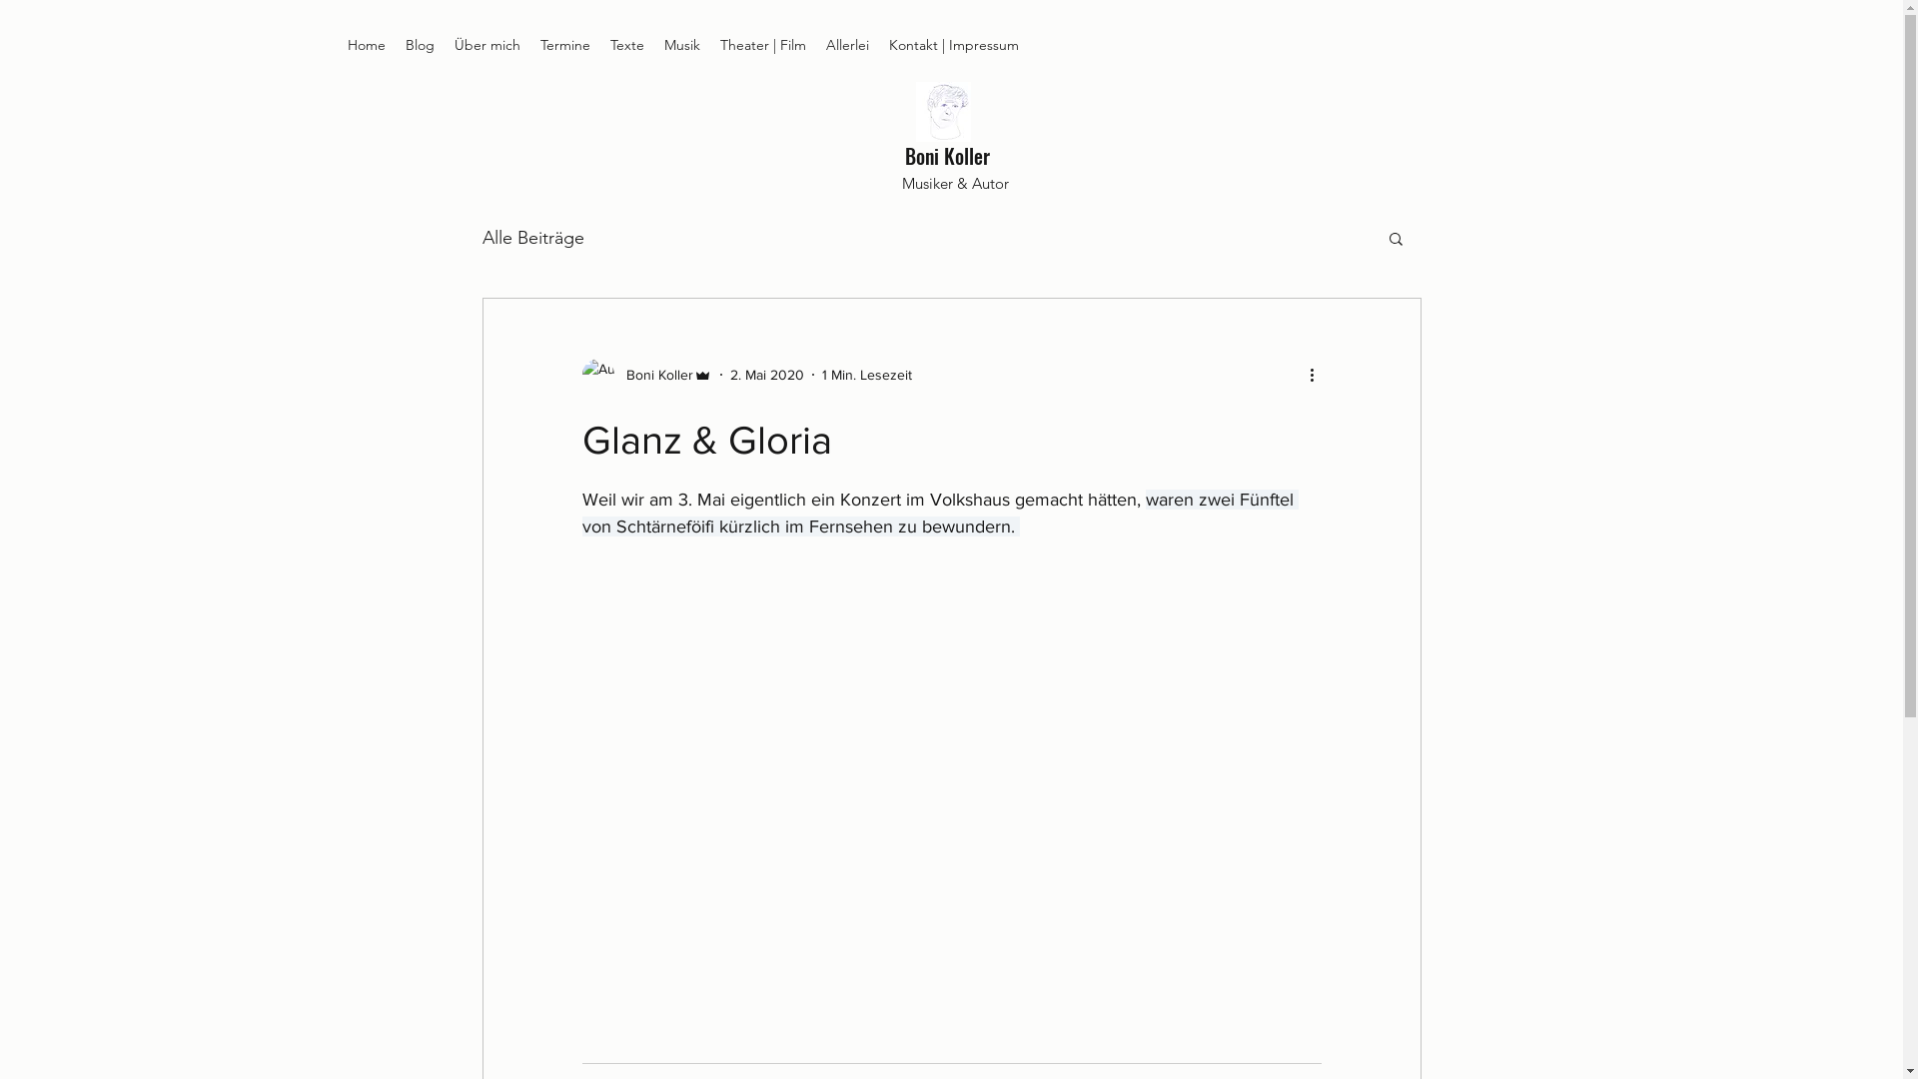 The image size is (1918, 1079). Describe the element at coordinates (954, 45) in the screenshot. I see `Kontakt | Impressum` at that location.